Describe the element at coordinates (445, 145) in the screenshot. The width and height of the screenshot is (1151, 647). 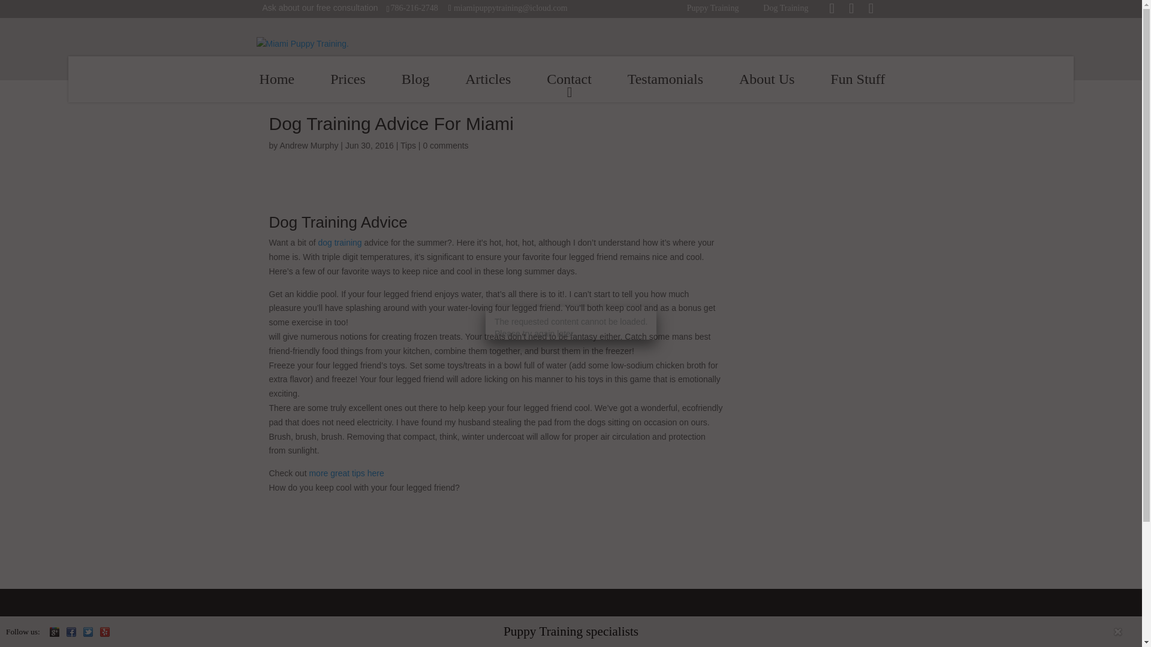
I see `0 comments` at that location.